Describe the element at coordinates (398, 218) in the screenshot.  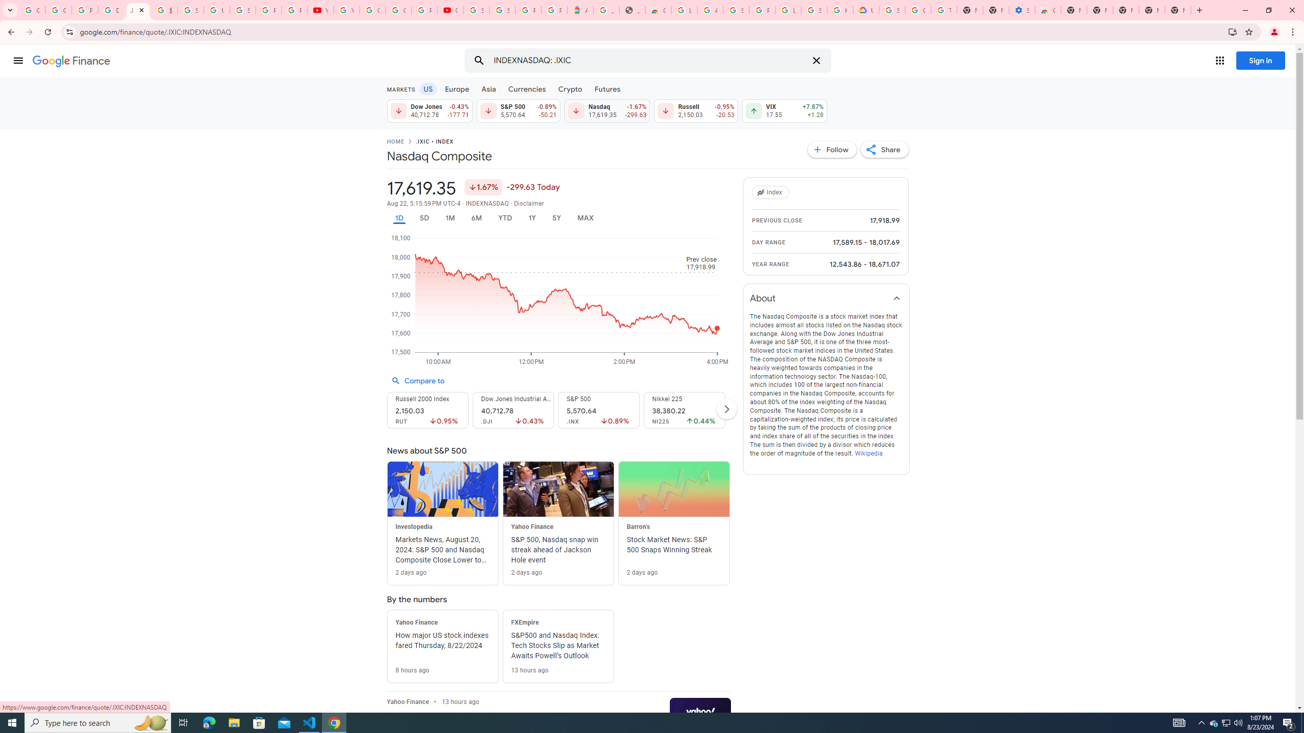
I see `1D` at that location.